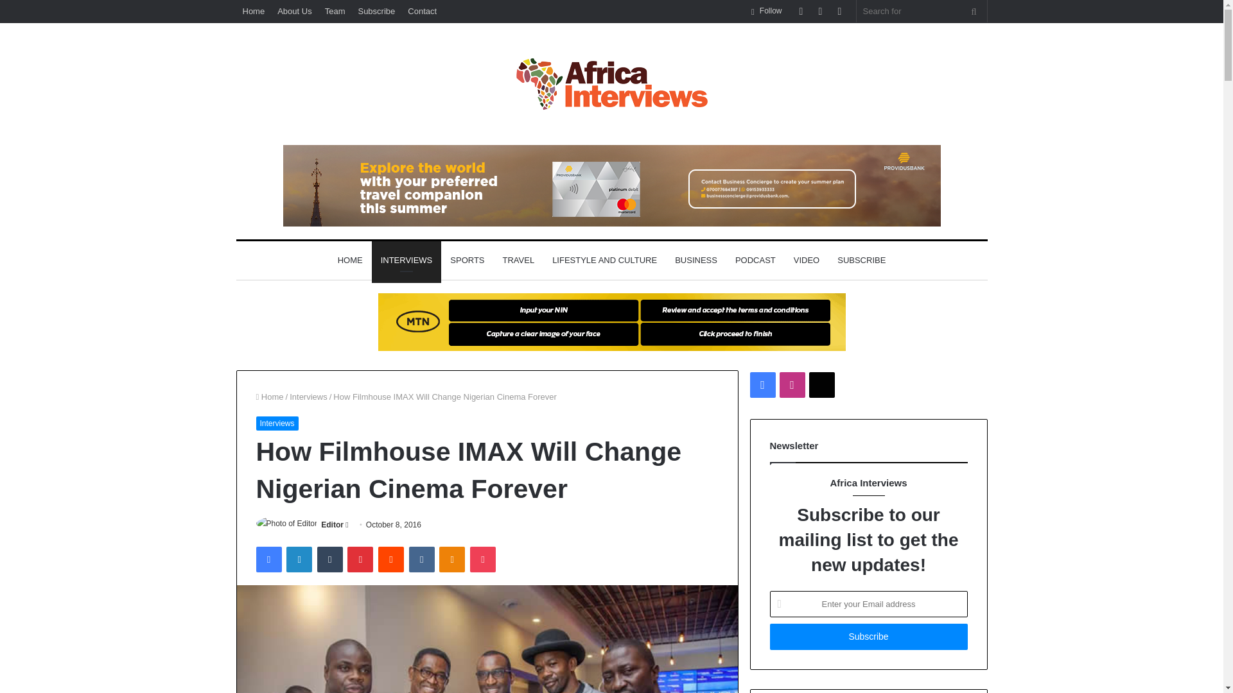 The image size is (1233, 693). I want to click on VKontakte, so click(422, 560).